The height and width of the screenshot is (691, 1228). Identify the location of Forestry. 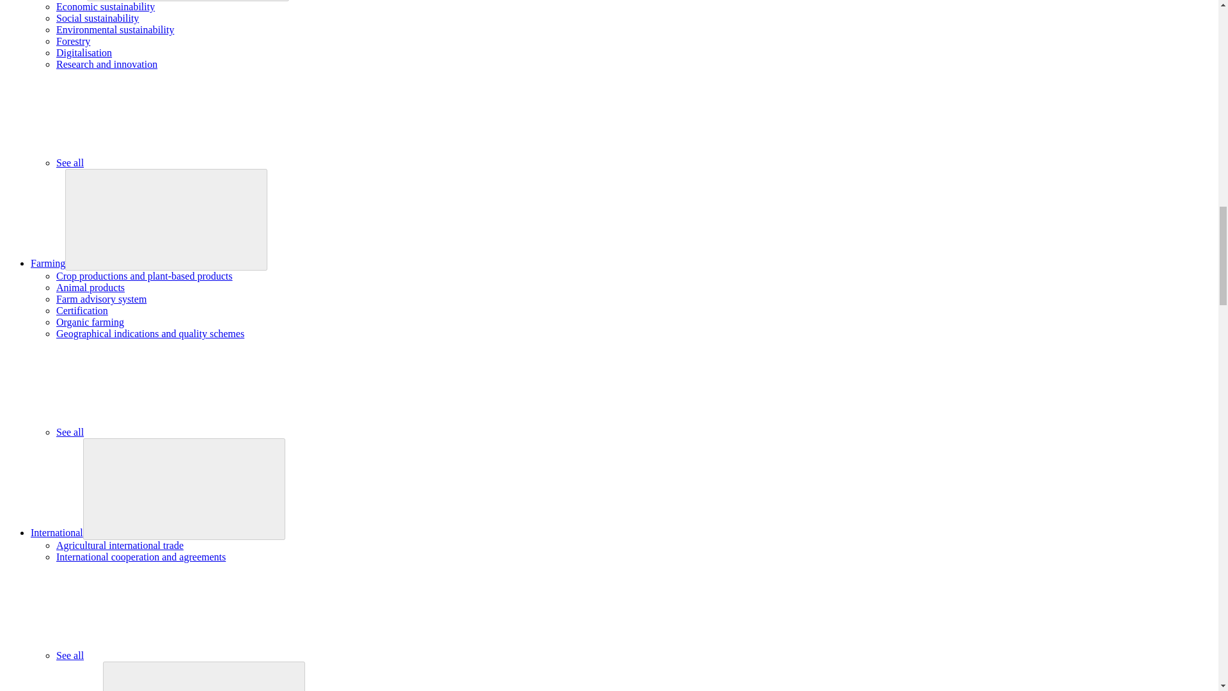
(73, 41).